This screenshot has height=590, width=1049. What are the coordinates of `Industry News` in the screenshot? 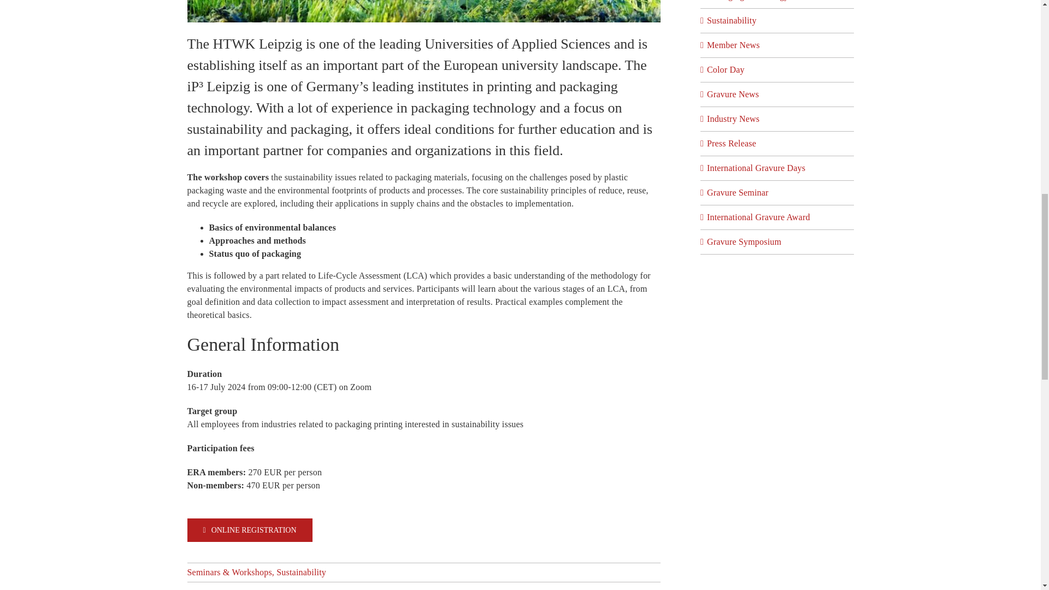 It's located at (778, 119).